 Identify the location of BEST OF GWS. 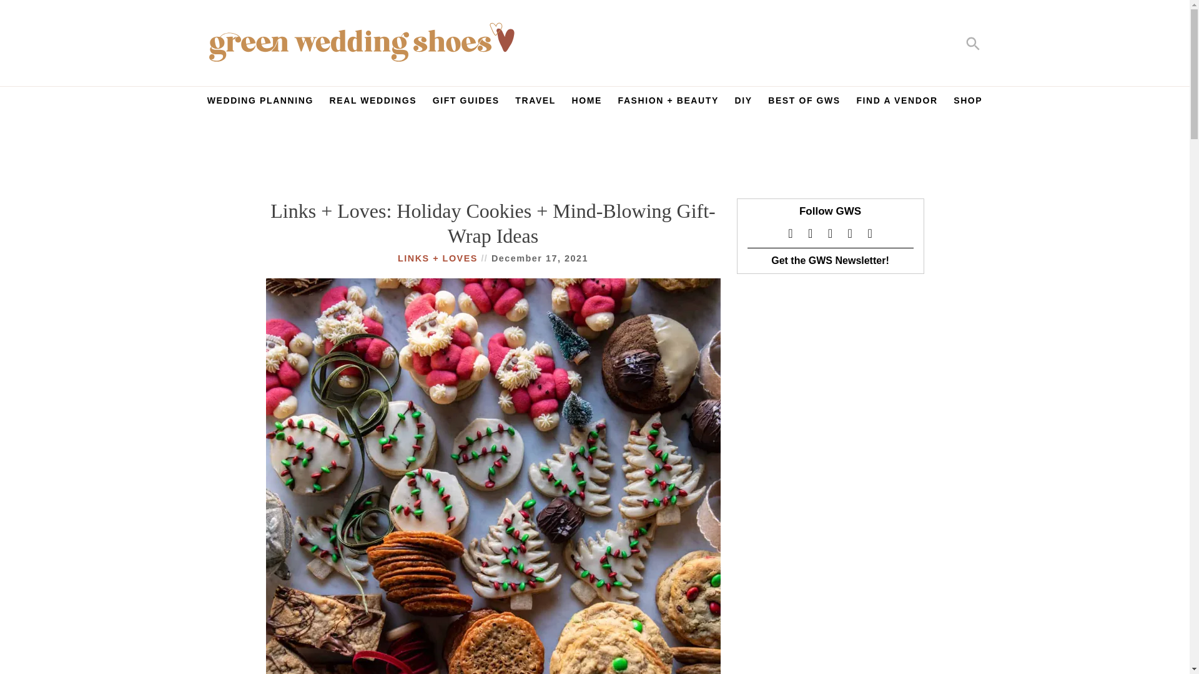
(804, 104).